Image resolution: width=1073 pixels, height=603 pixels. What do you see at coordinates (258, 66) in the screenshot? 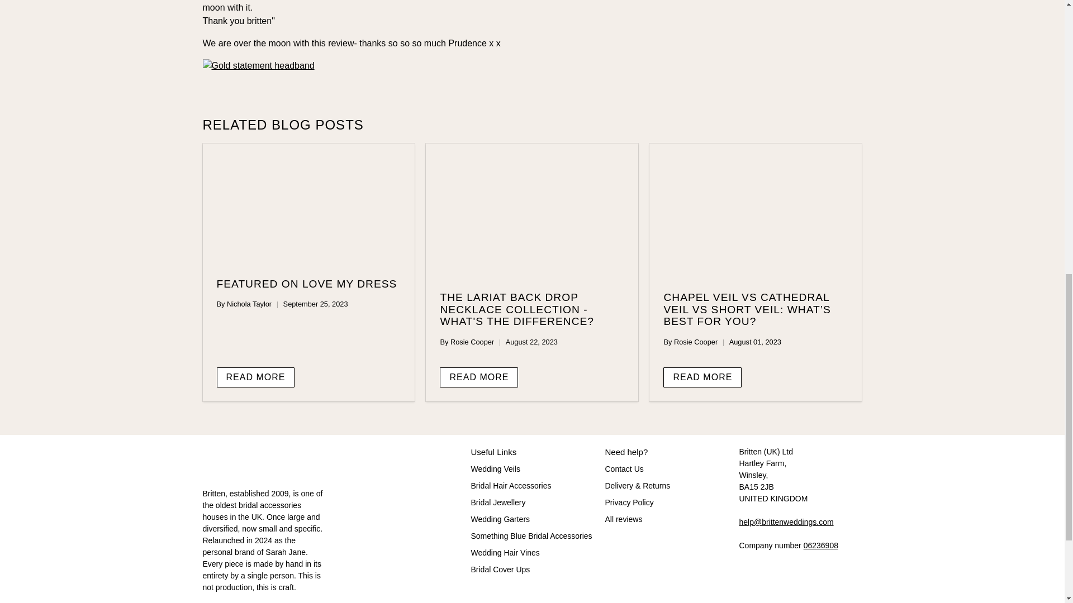
I see `gold statement headband` at bounding box center [258, 66].